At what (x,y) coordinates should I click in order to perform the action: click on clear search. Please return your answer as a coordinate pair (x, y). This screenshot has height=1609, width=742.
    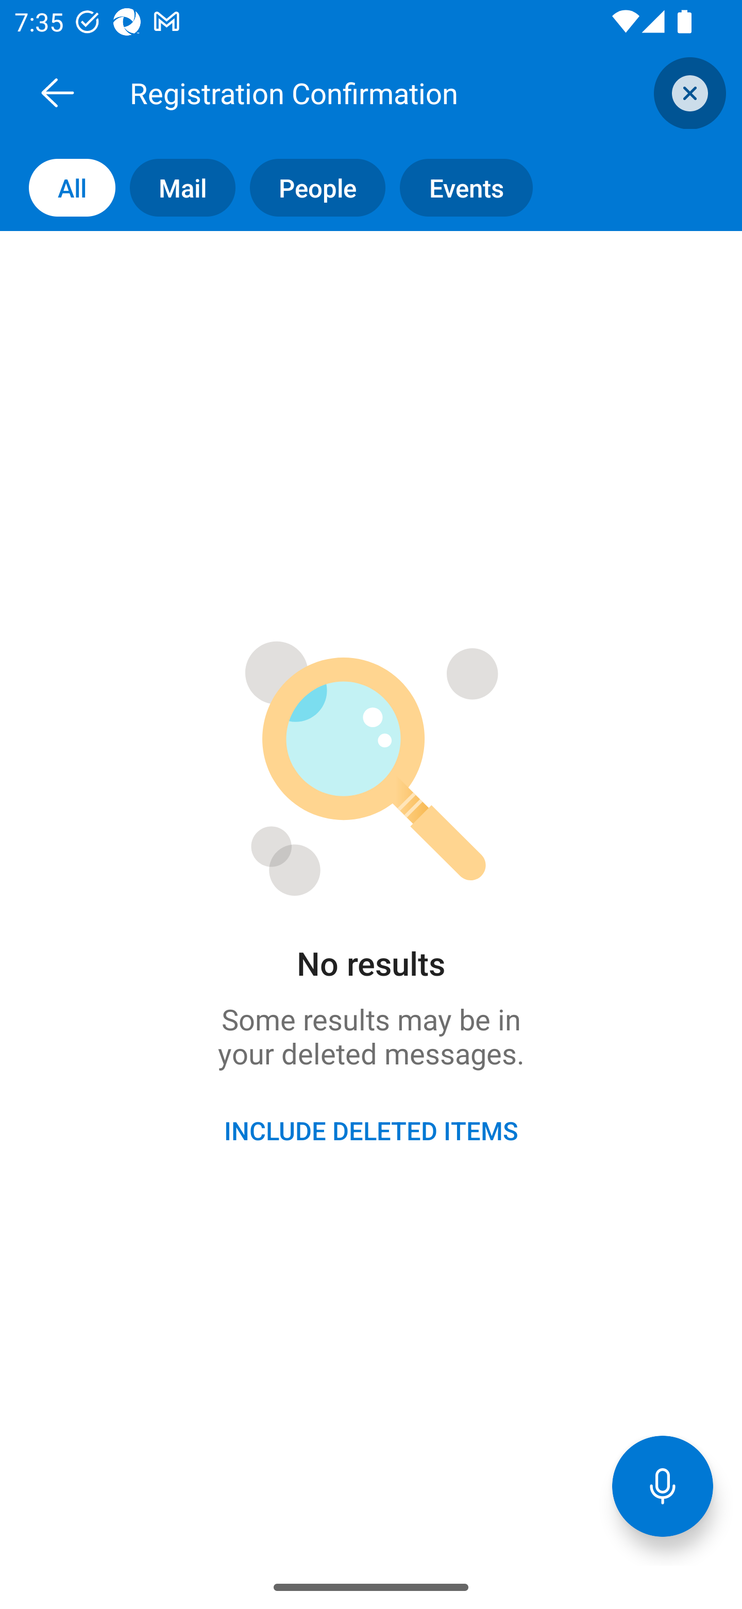
    Looking at the image, I should click on (687, 93).